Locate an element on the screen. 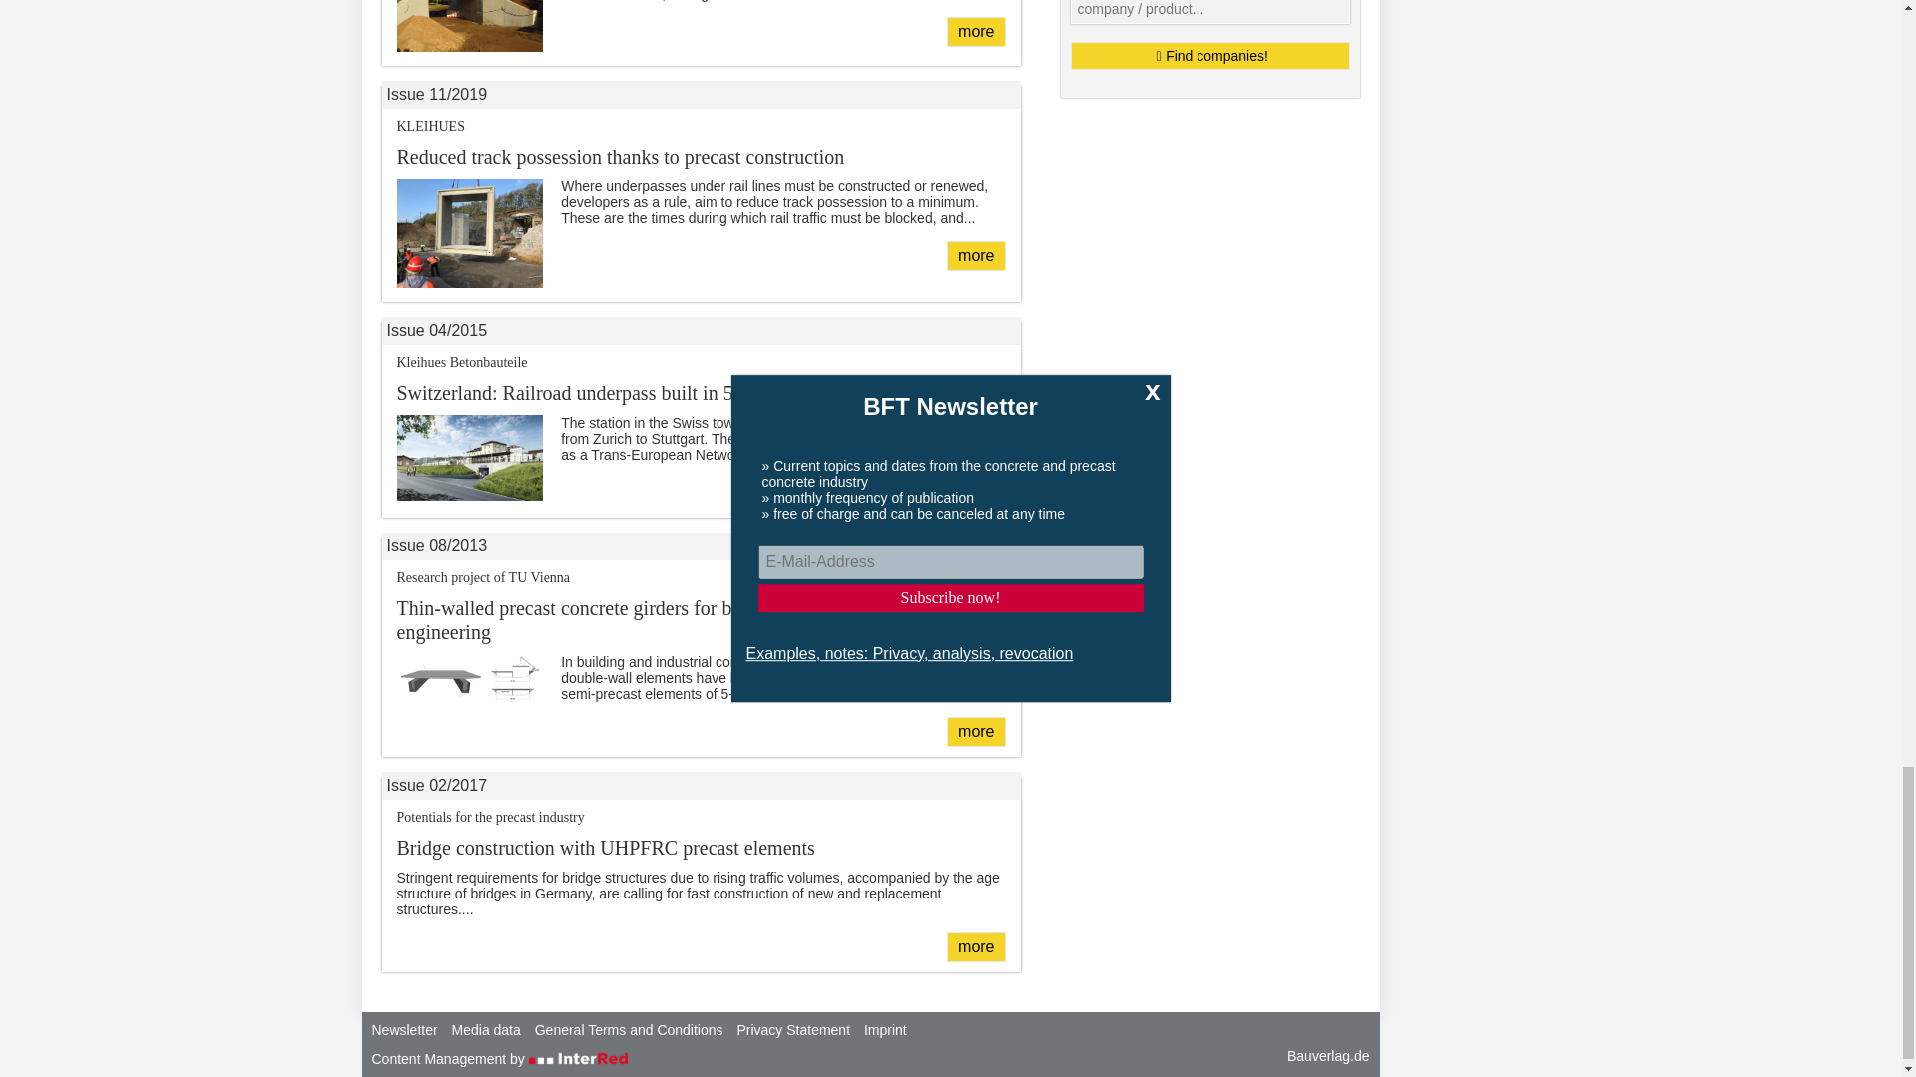 The height and width of the screenshot is (1077, 1916). Bridge construction with UHPFRC precast elements is located at coordinates (1208, 56).